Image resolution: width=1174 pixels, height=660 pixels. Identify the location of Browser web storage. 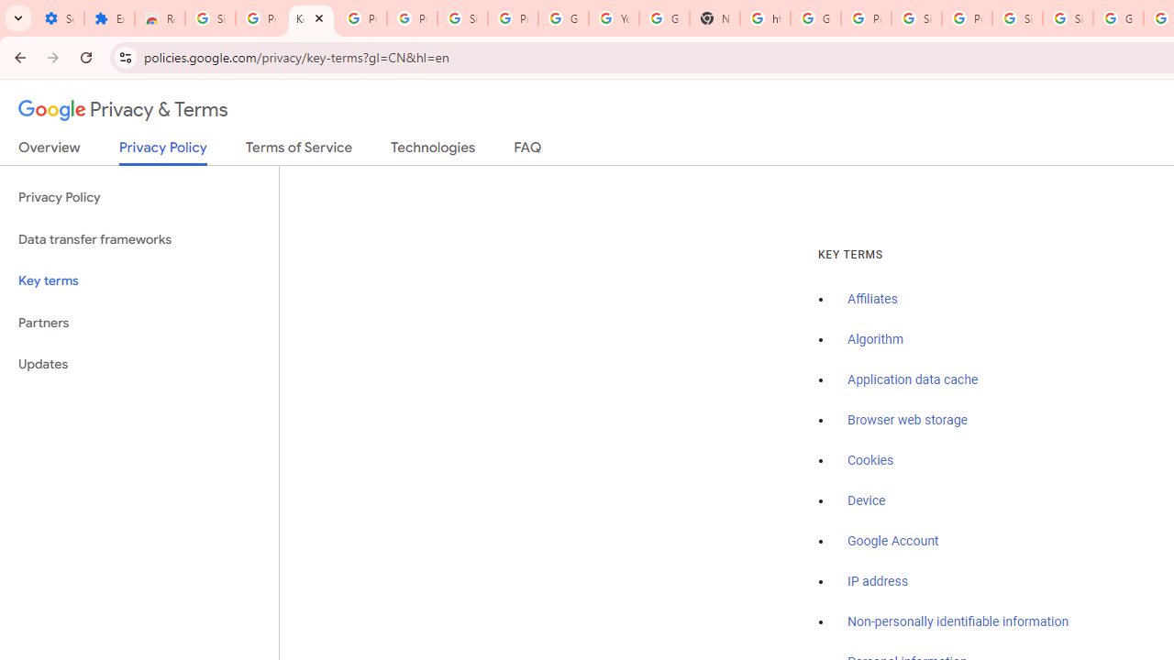
(907, 421).